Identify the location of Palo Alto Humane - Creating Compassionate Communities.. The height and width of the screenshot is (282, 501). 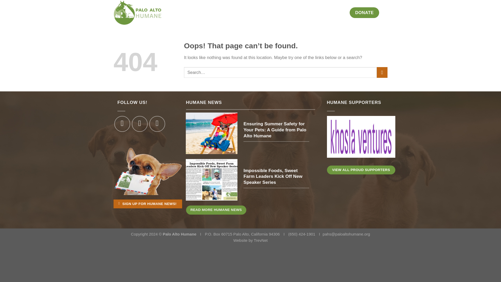
(145, 13).